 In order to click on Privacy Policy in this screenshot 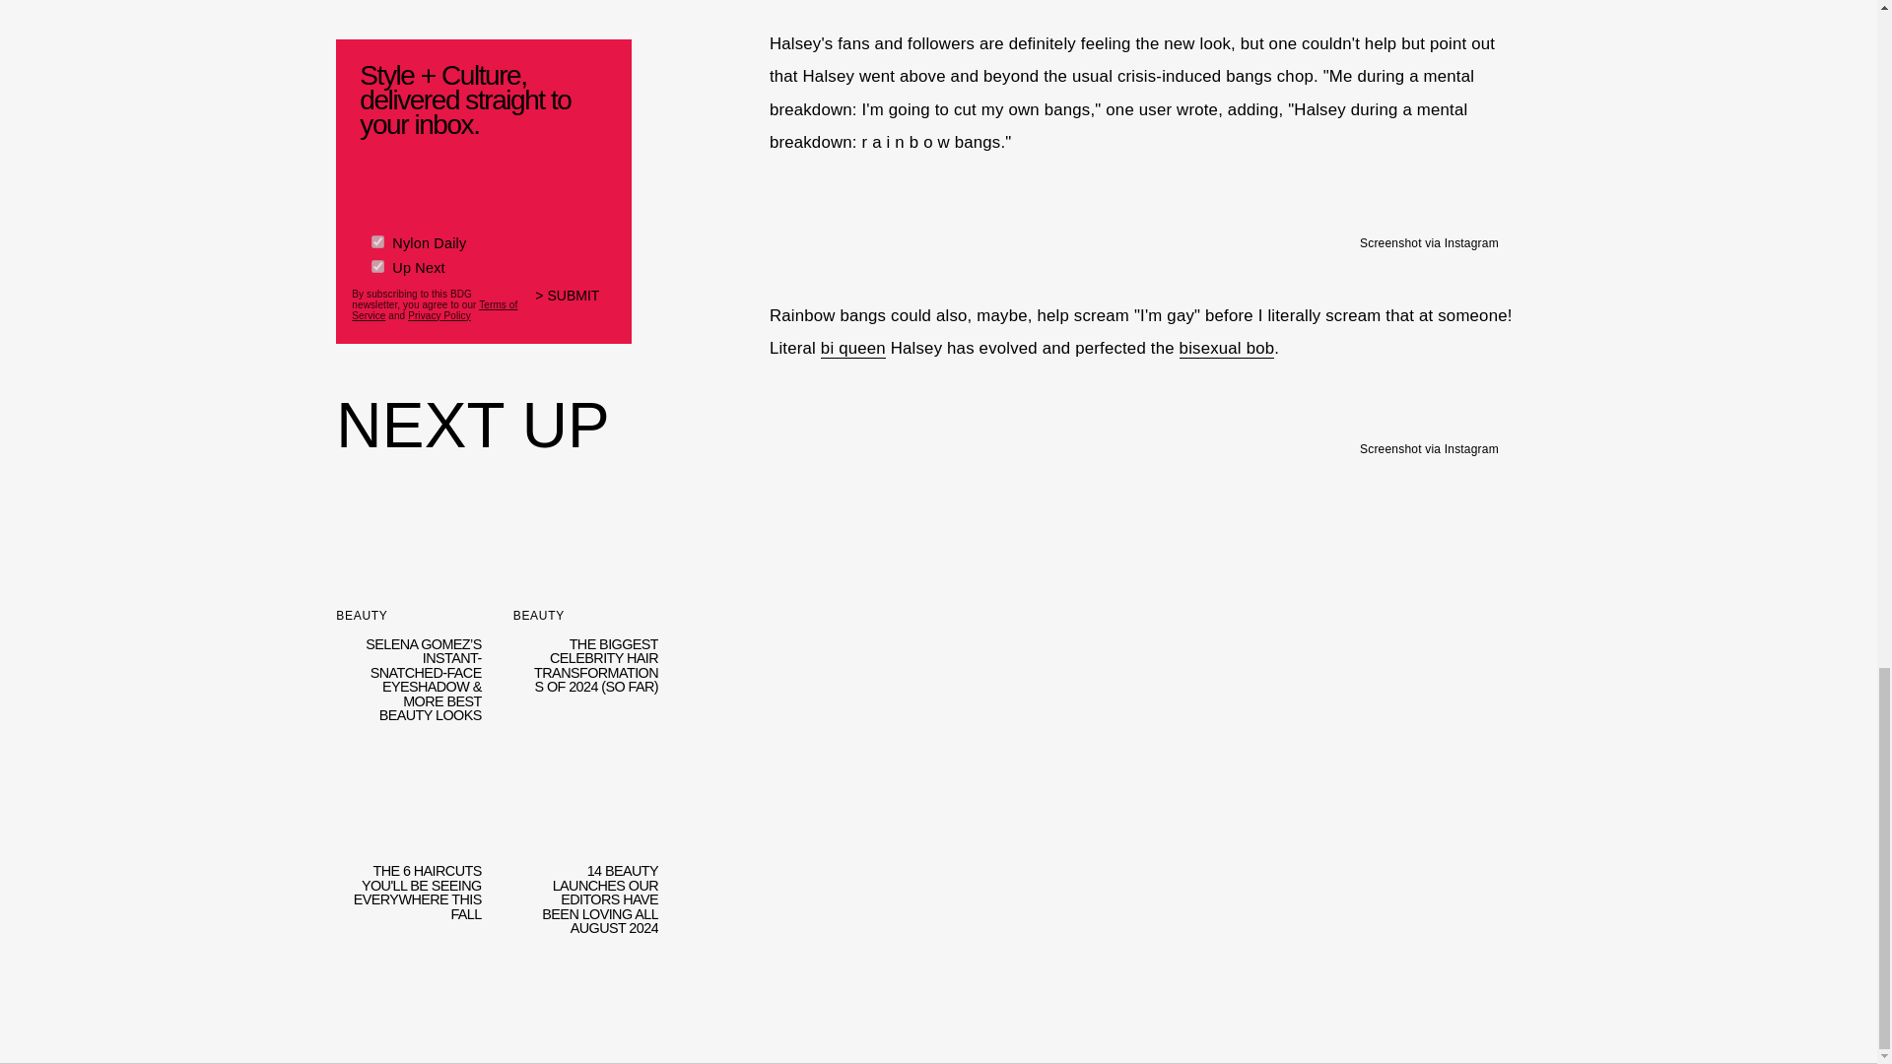, I will do `click(439, 315)`.